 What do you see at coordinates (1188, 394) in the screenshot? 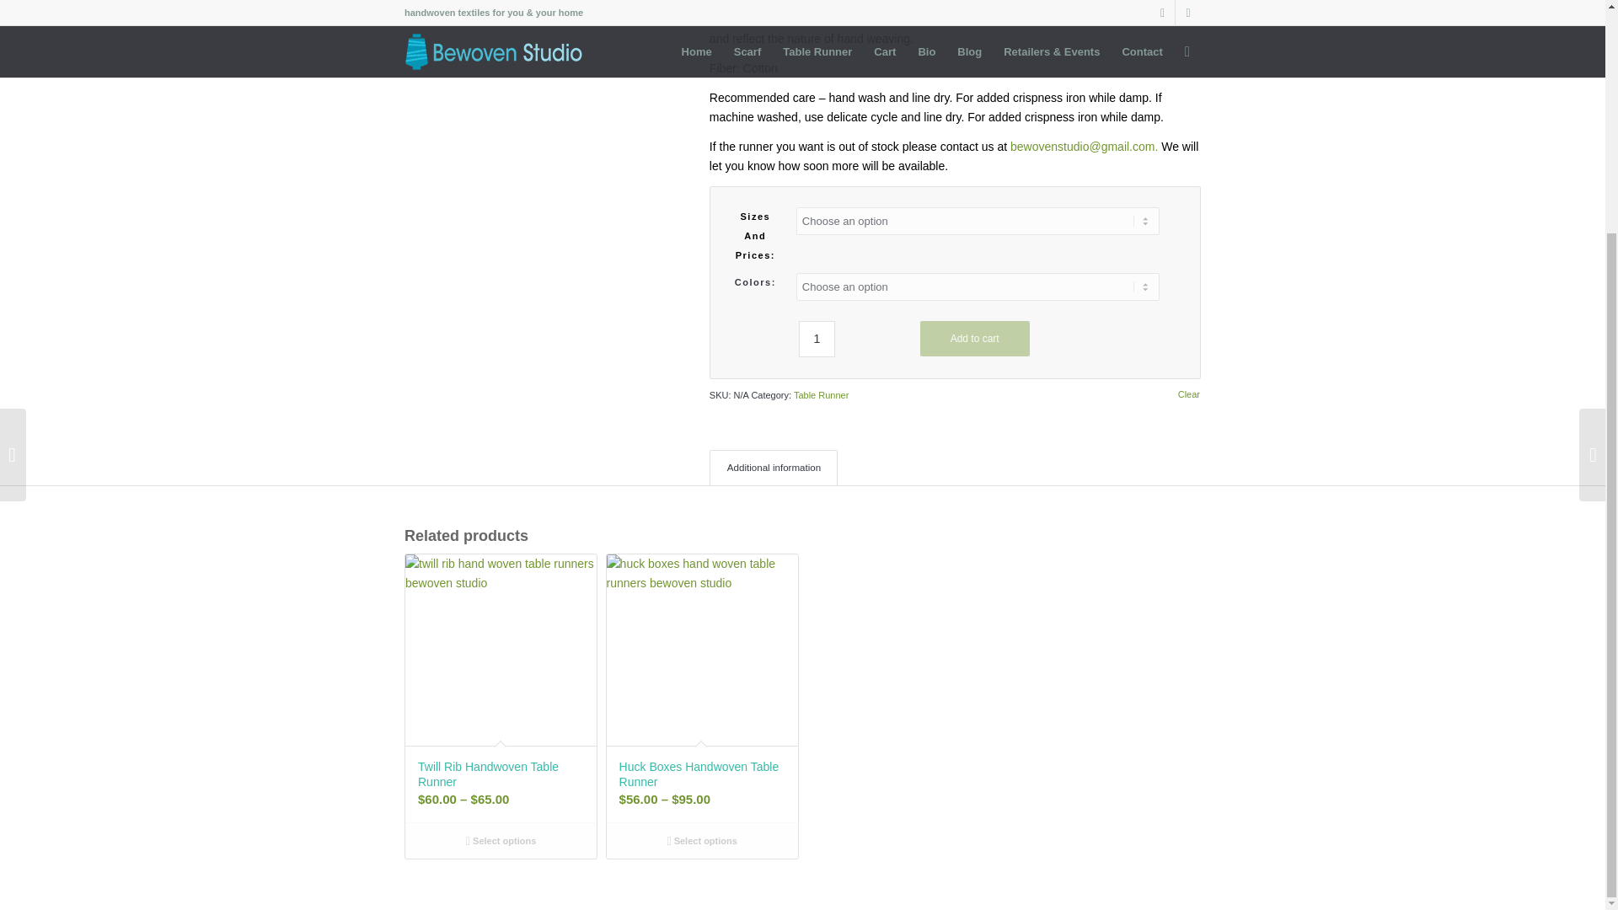
I see `Clear` at bounding box center [1188, 394].